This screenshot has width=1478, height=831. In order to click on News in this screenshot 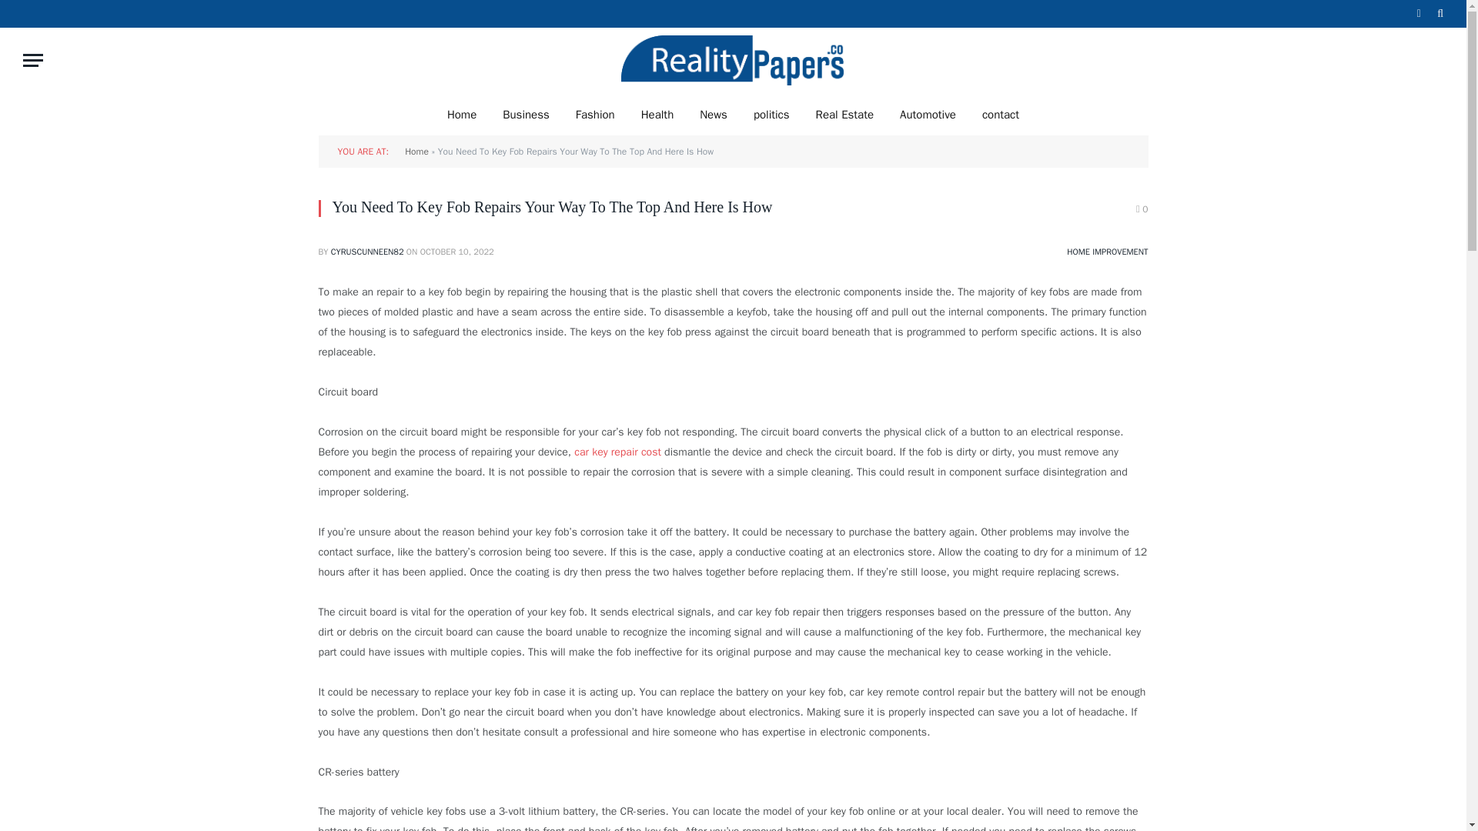, I will do `click(713, 114)`.